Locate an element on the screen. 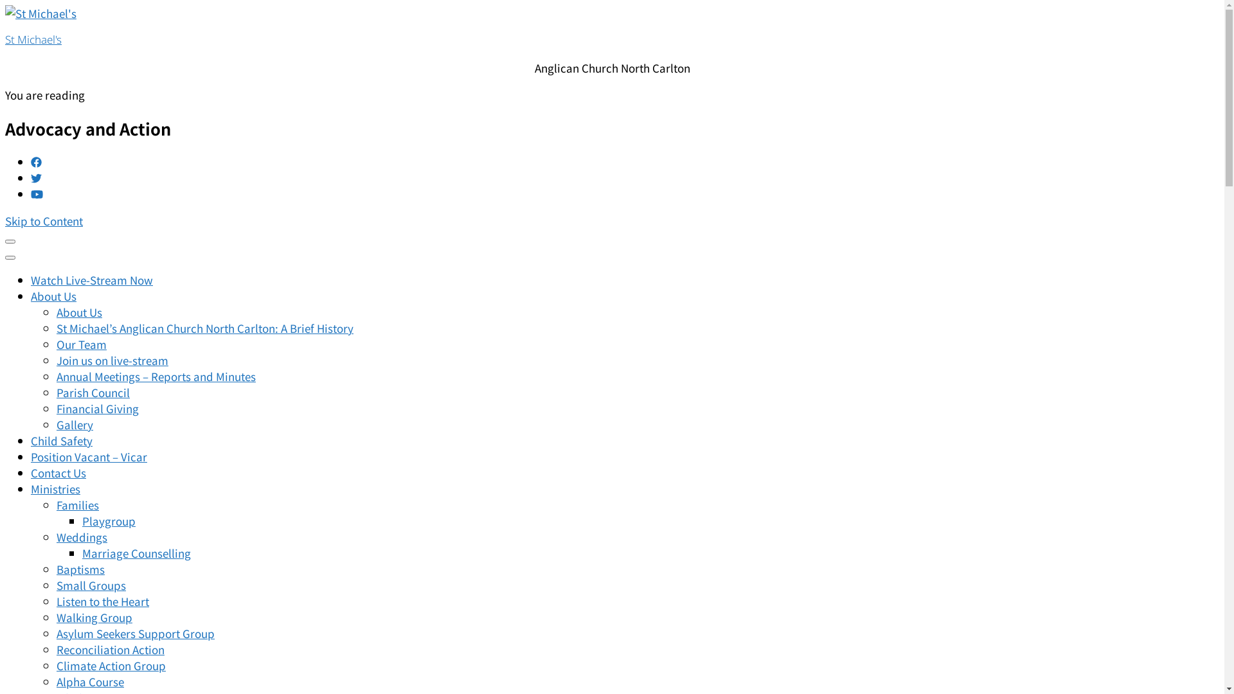 The height and width of the screenshot is (694, 1234). Skip to Content is located at coordinates (44, 221).